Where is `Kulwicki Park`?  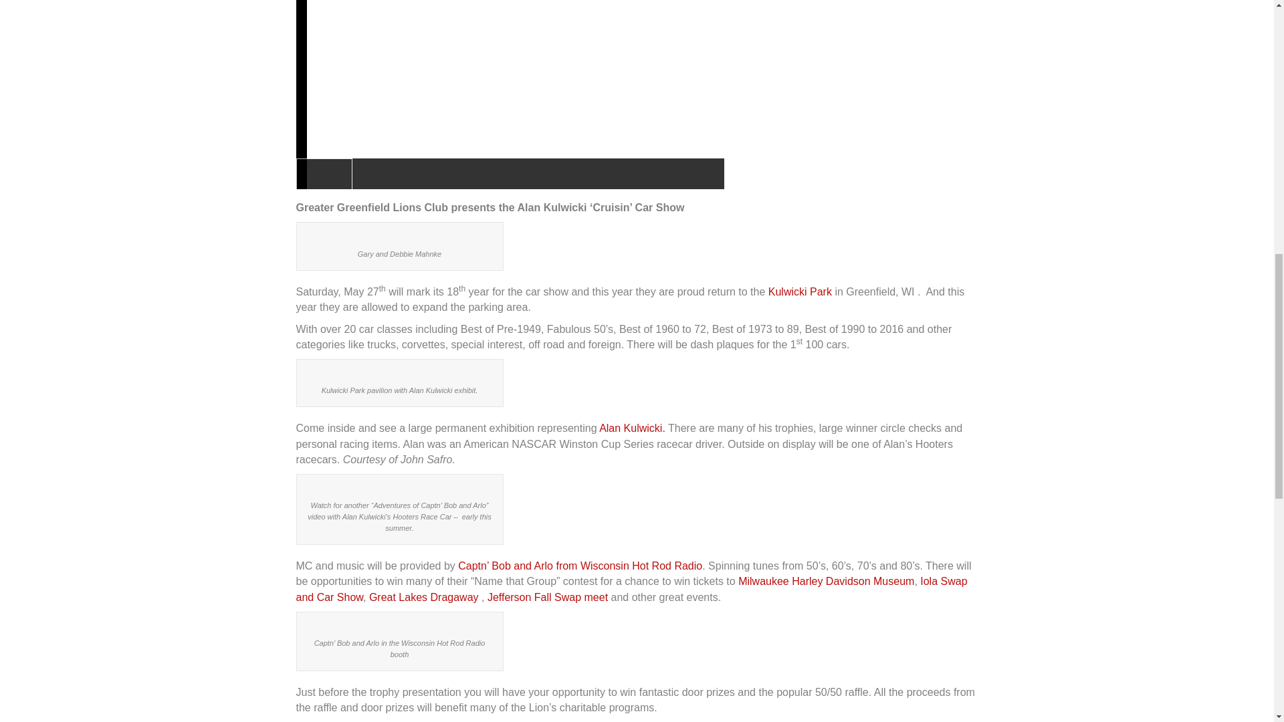 Kulwicki Park is located at coordinates (800, 291).